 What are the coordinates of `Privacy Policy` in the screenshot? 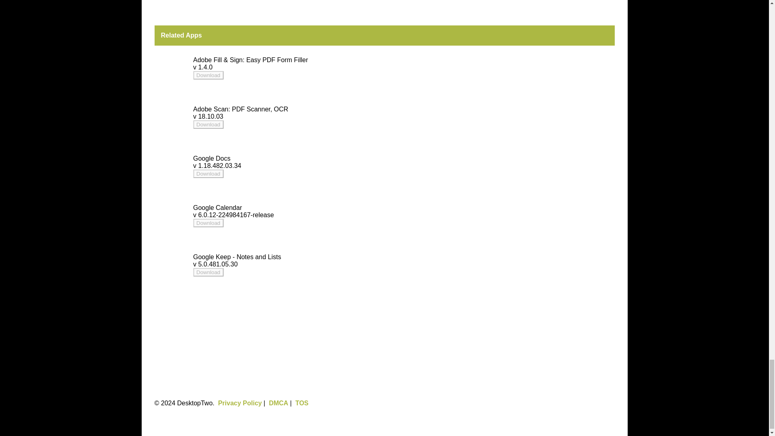 It's located at (240, 403).